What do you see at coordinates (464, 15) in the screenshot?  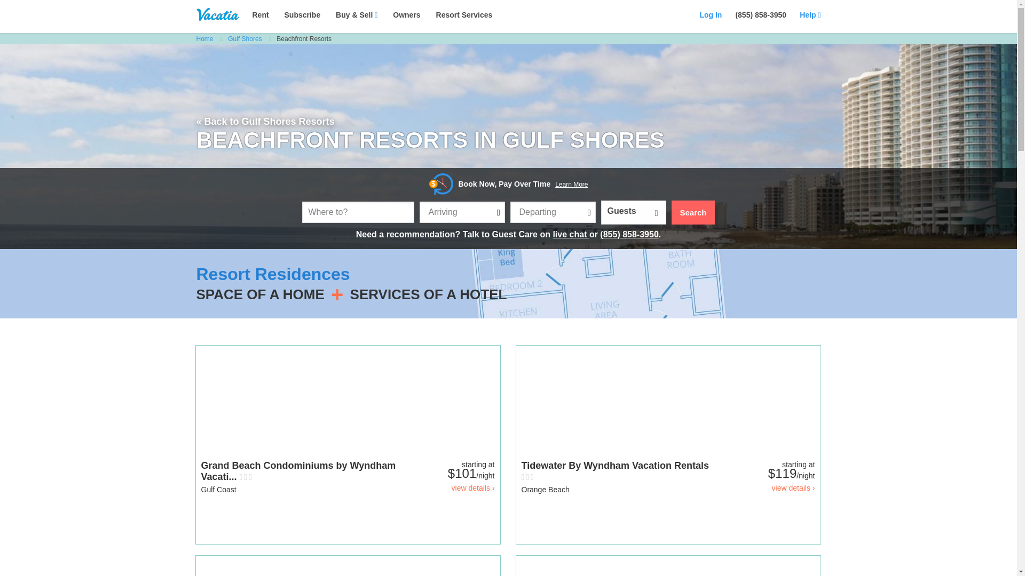 I see `Resort Services` at bounding box center [464, 15].